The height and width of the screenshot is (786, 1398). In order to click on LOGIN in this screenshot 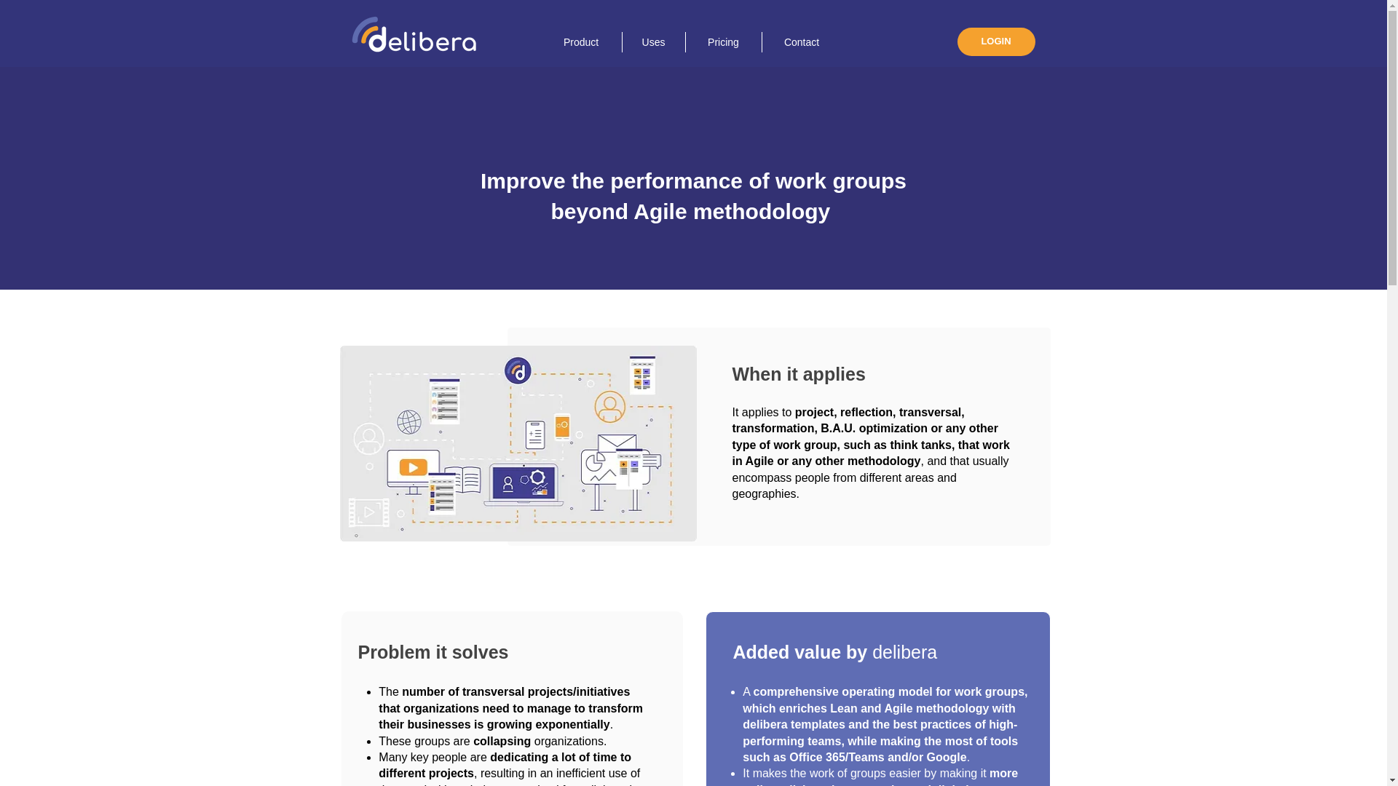, I will do `click(995, 41)`.